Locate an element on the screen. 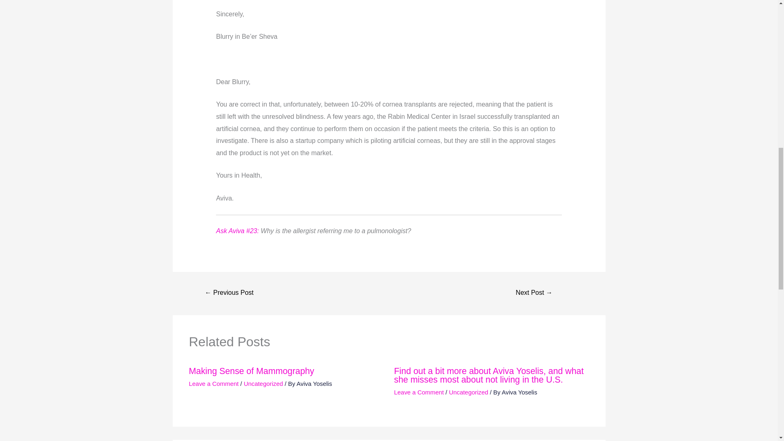 The width and height of the screenshot is (784, 441). Making Sense of Mammography is located at coordinates (252, 371).